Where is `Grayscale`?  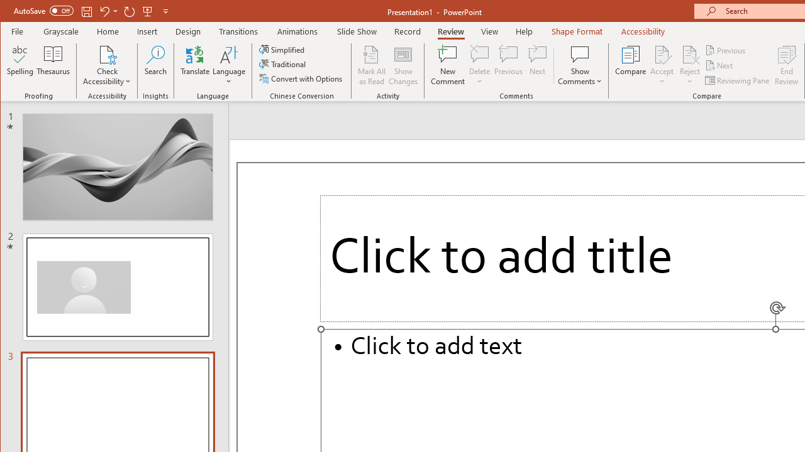 Grayscale is located at coordinates (62, 31).